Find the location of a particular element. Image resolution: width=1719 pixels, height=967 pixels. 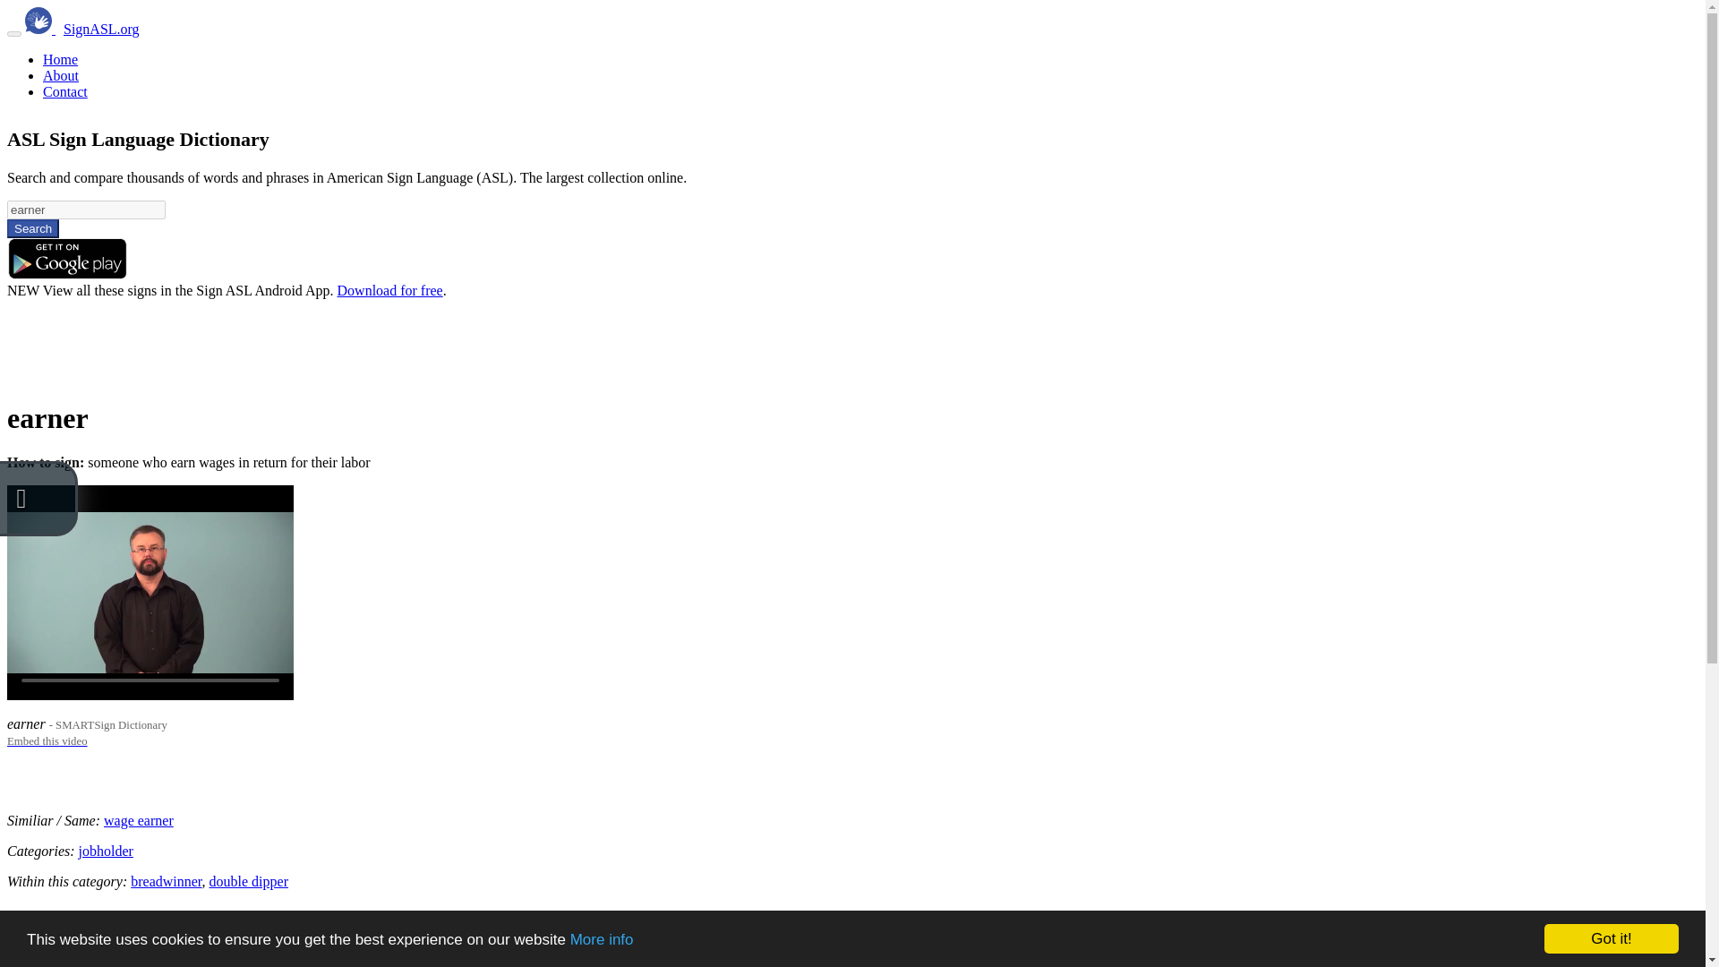

Search is located at coordinates (32, 228).